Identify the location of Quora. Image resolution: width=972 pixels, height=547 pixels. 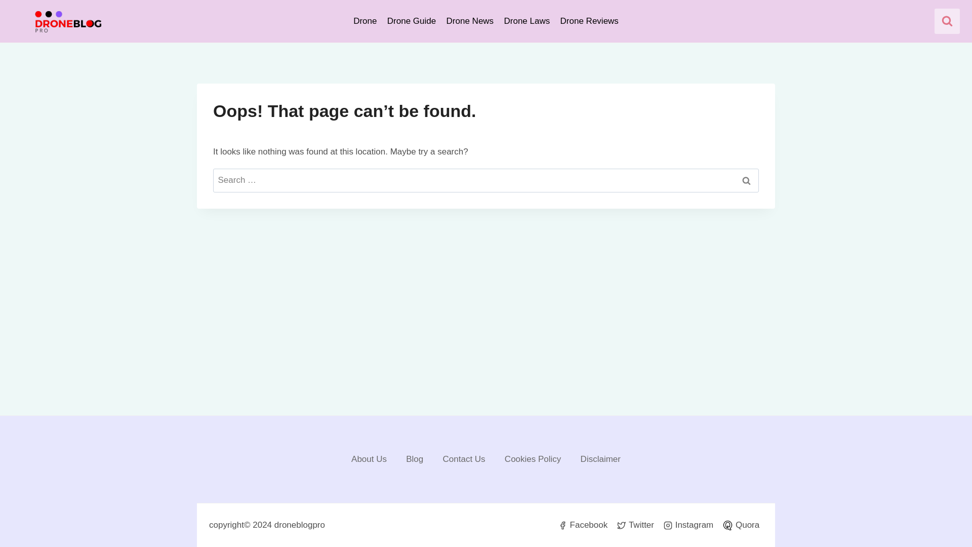
(741, 525).